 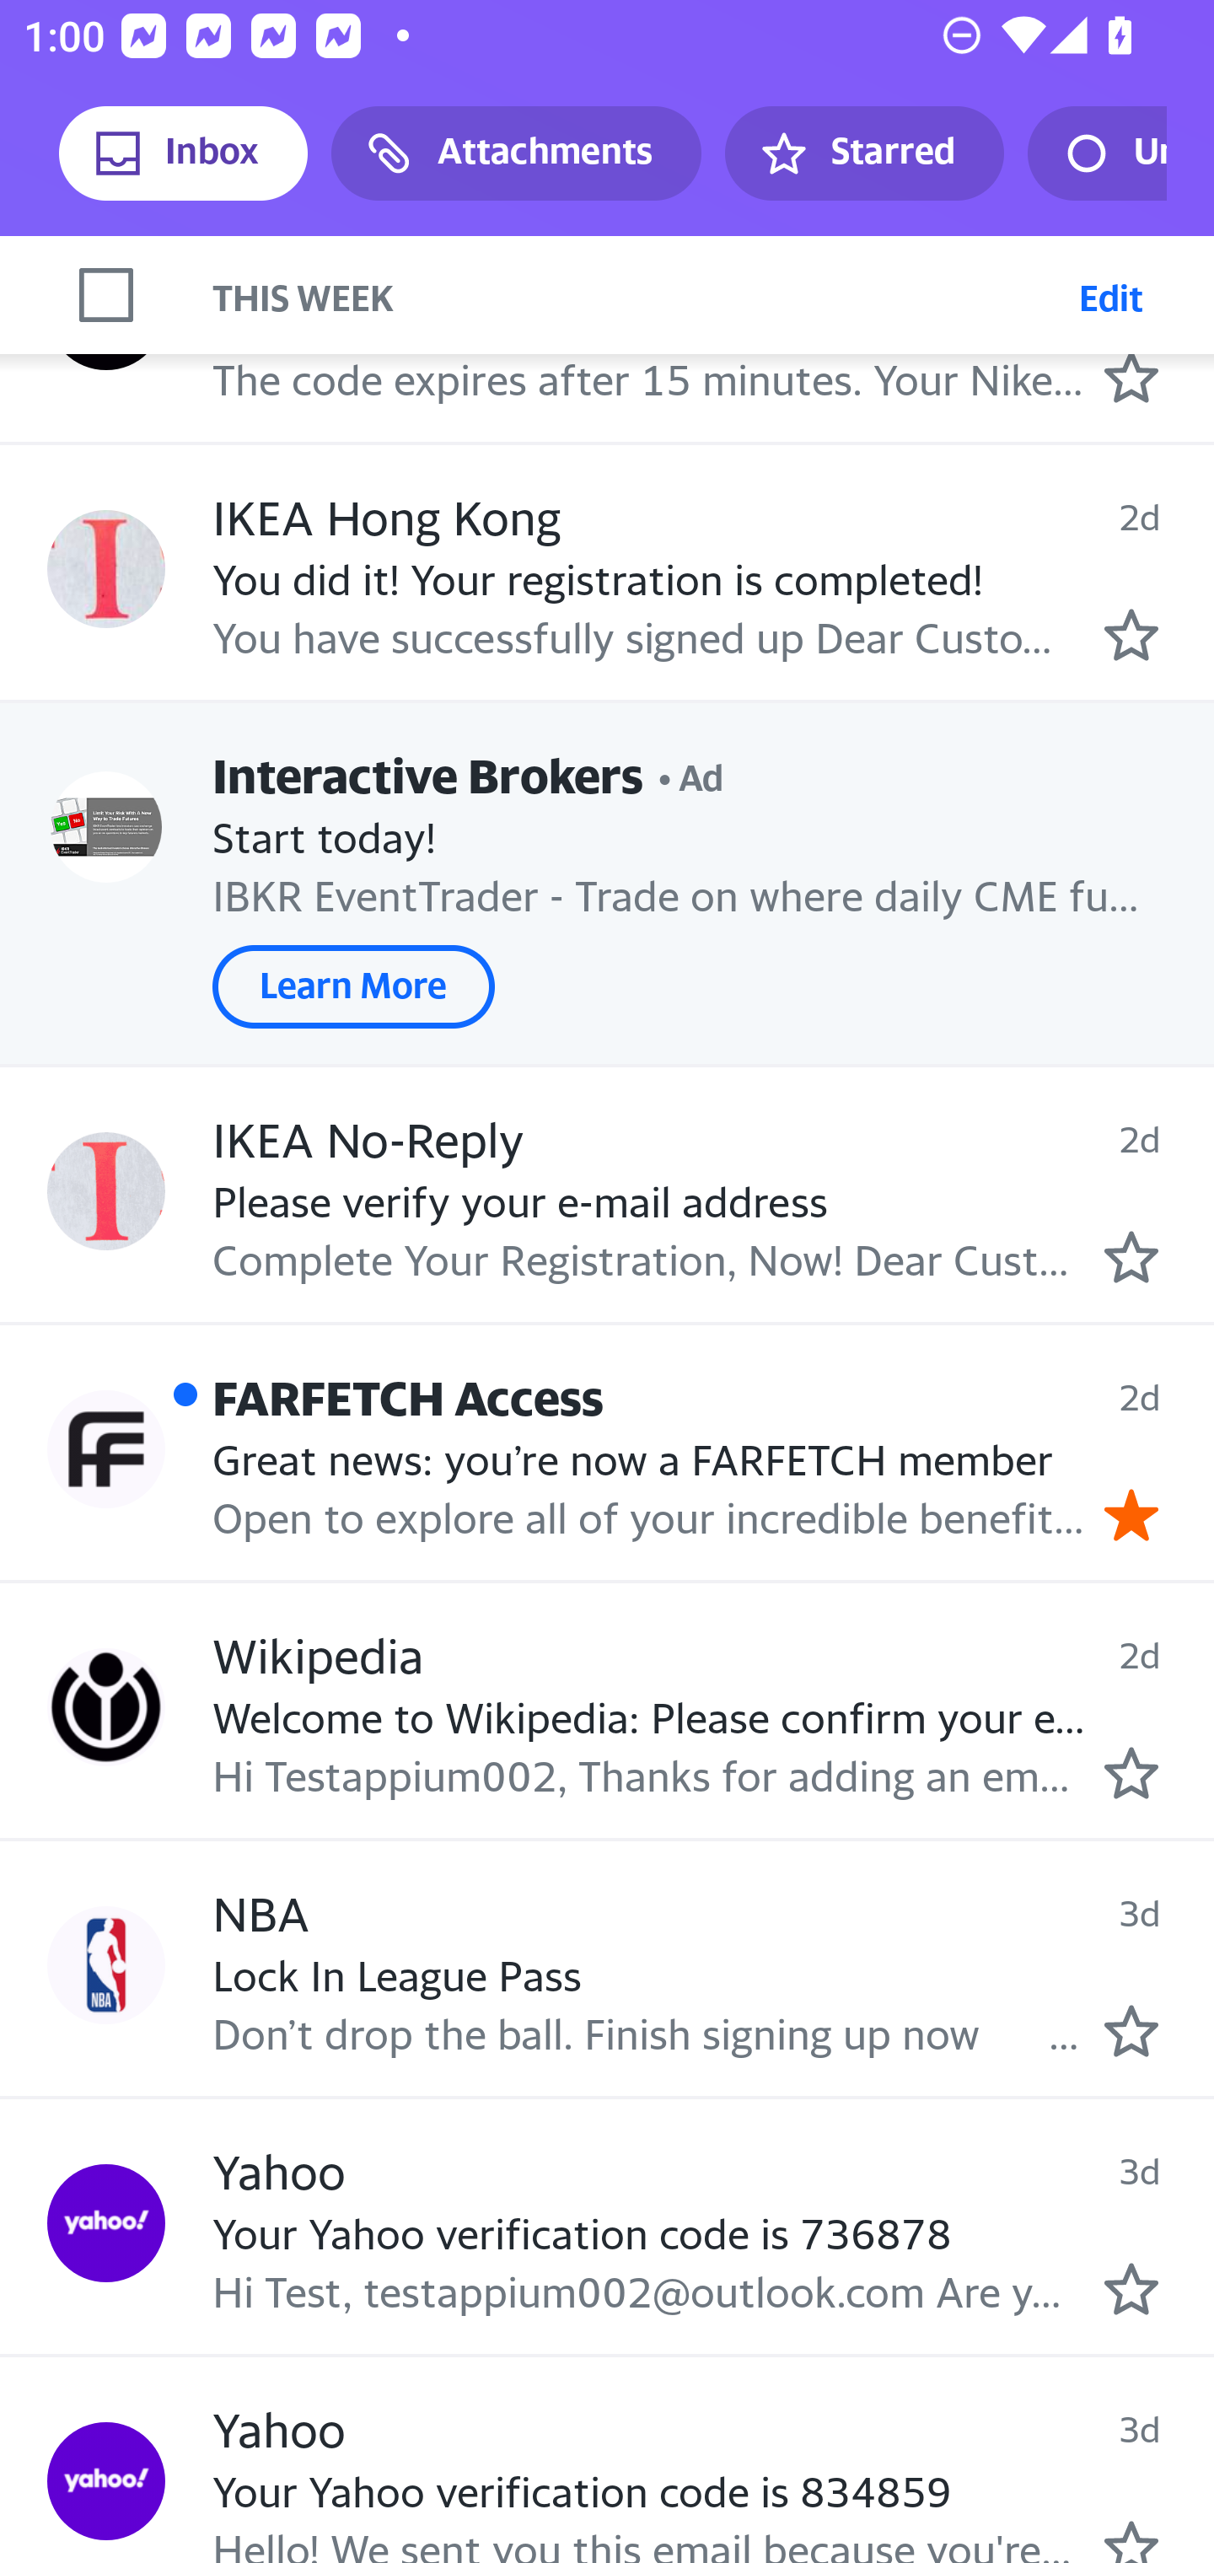 I want to click on Profile
IKEA No-Reply, so click(x=106, y=1191).